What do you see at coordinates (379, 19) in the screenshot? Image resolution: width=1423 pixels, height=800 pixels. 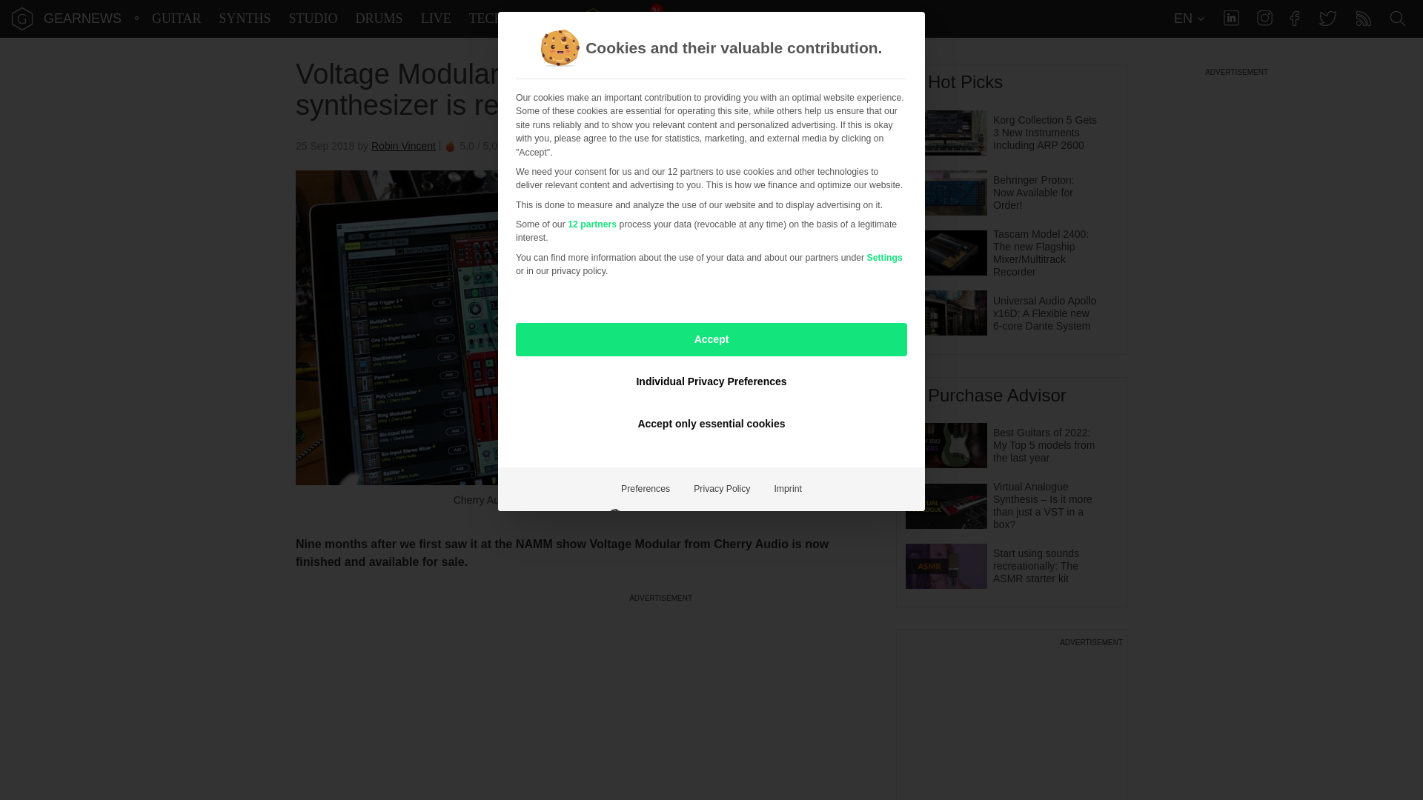 I see `DRUMS` at bounding box center [379, 19].